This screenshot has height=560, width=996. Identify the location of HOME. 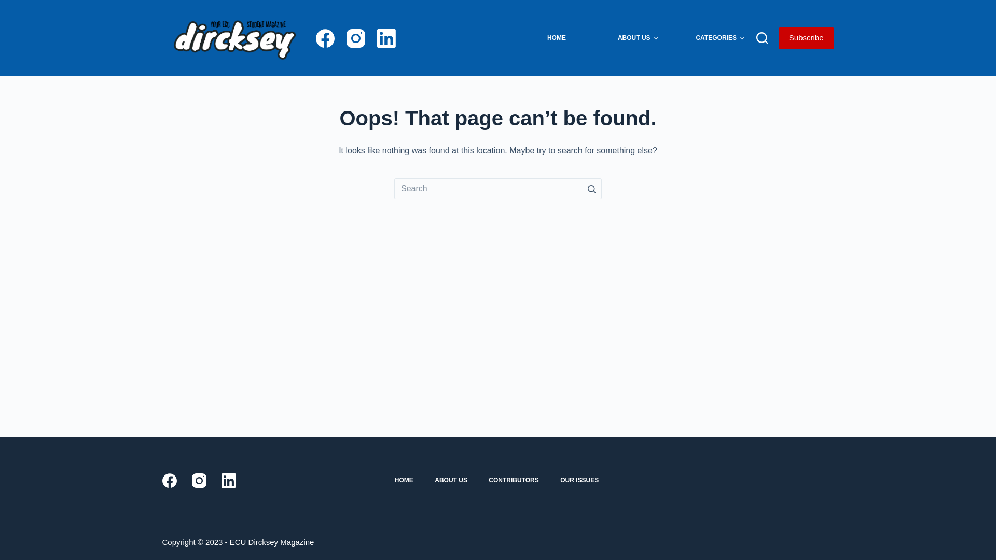
(557, 38).